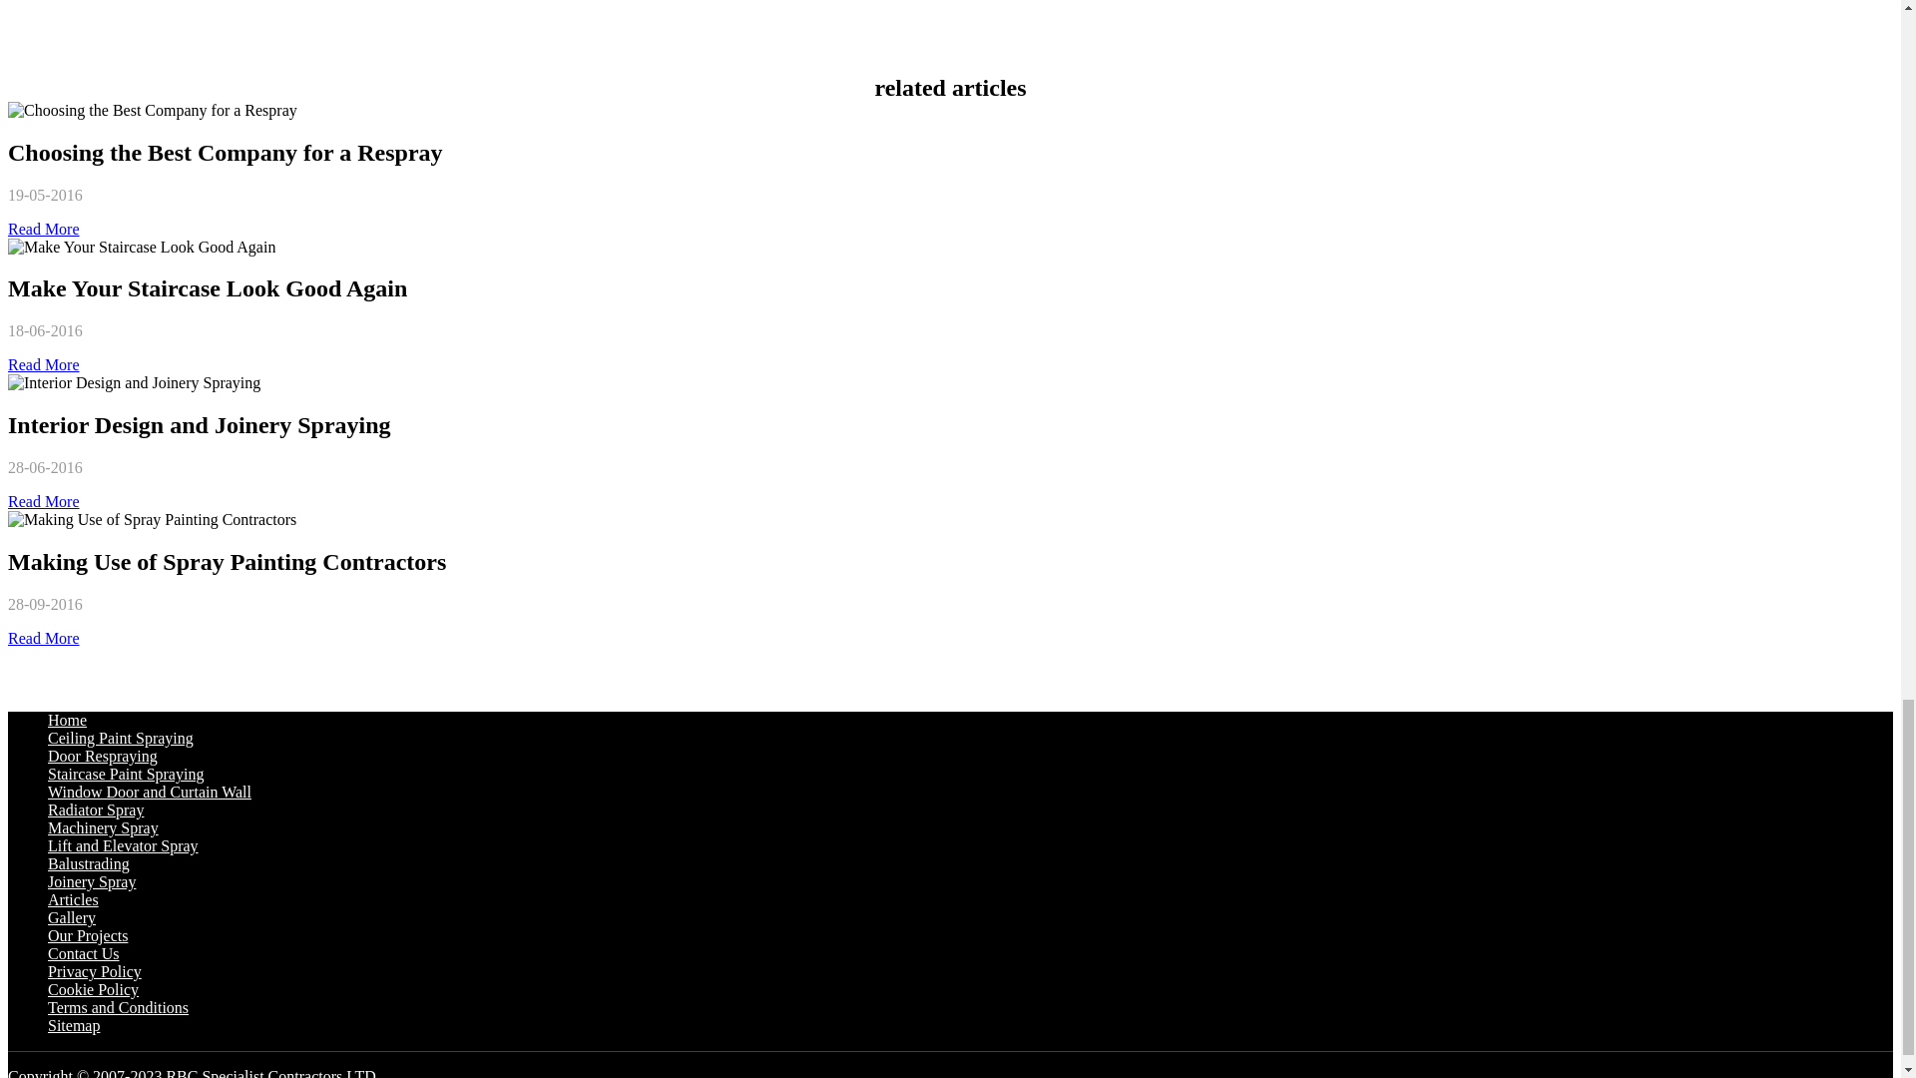 The height and width of the screenshot is (1078, 1916). What do you see at coordinates (44, 638) in the screenshot?
I see `Read More` at bounding box center [44, 638].